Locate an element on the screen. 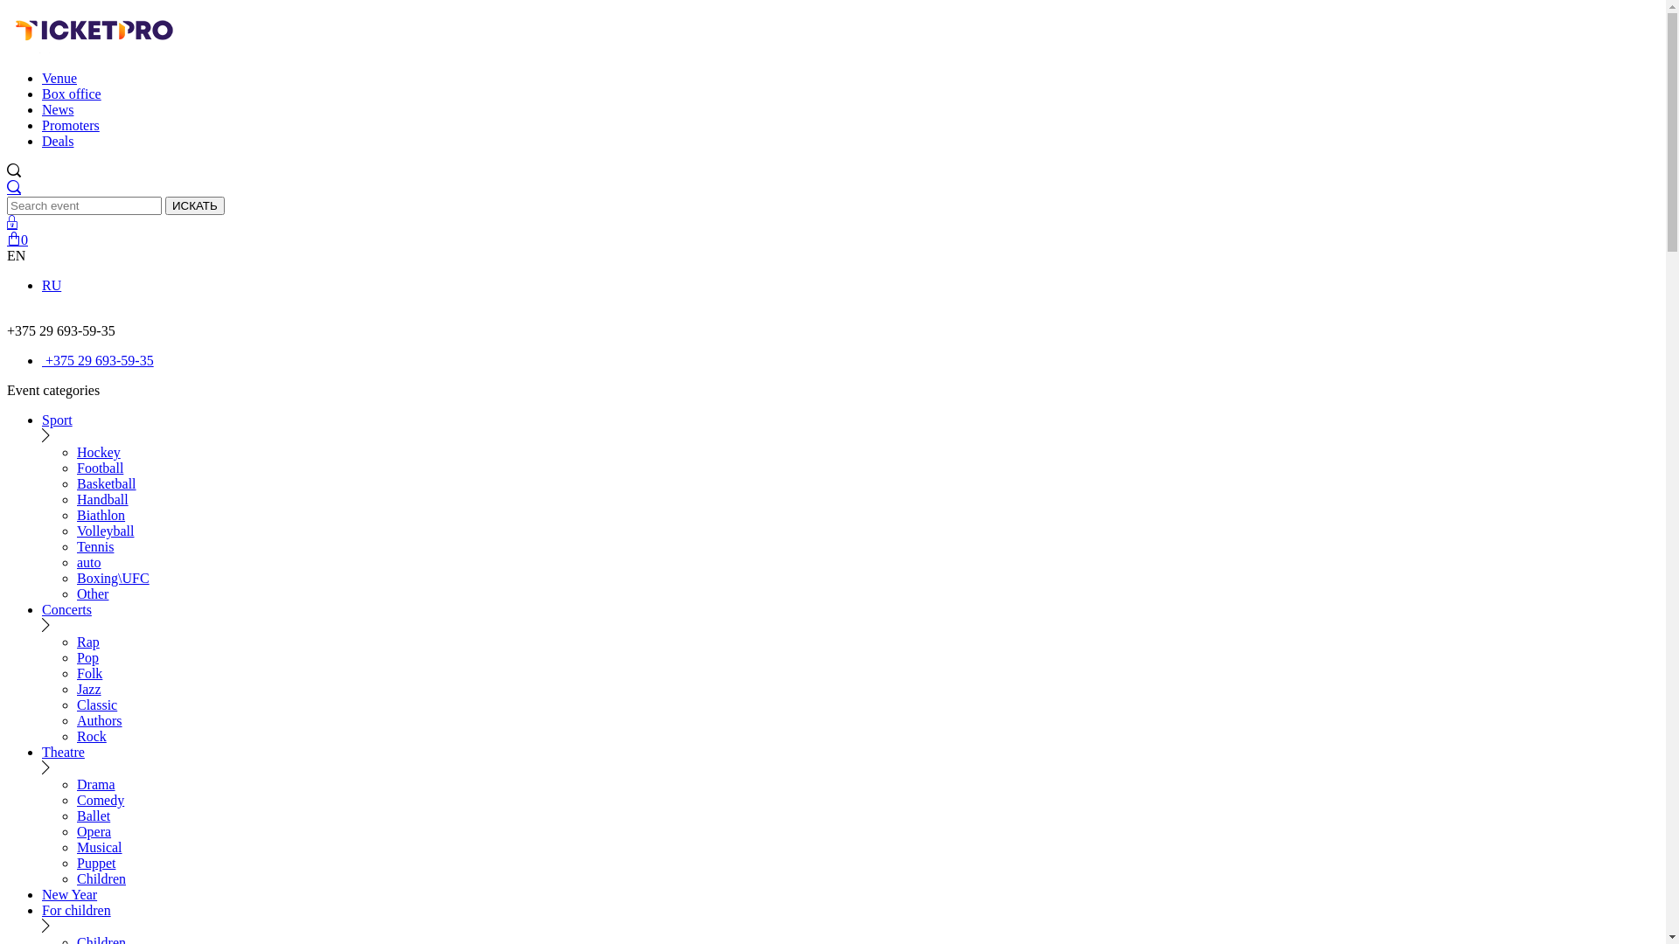 This screenshot has height=944, width=1679. Theatre is located at coordinates (63, 752).